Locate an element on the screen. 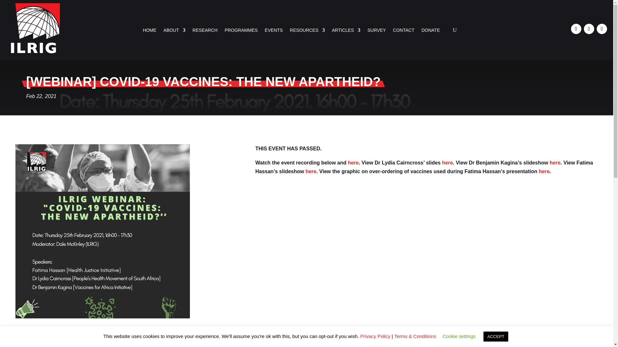  Follow on X is located at coordinates (589, 29).